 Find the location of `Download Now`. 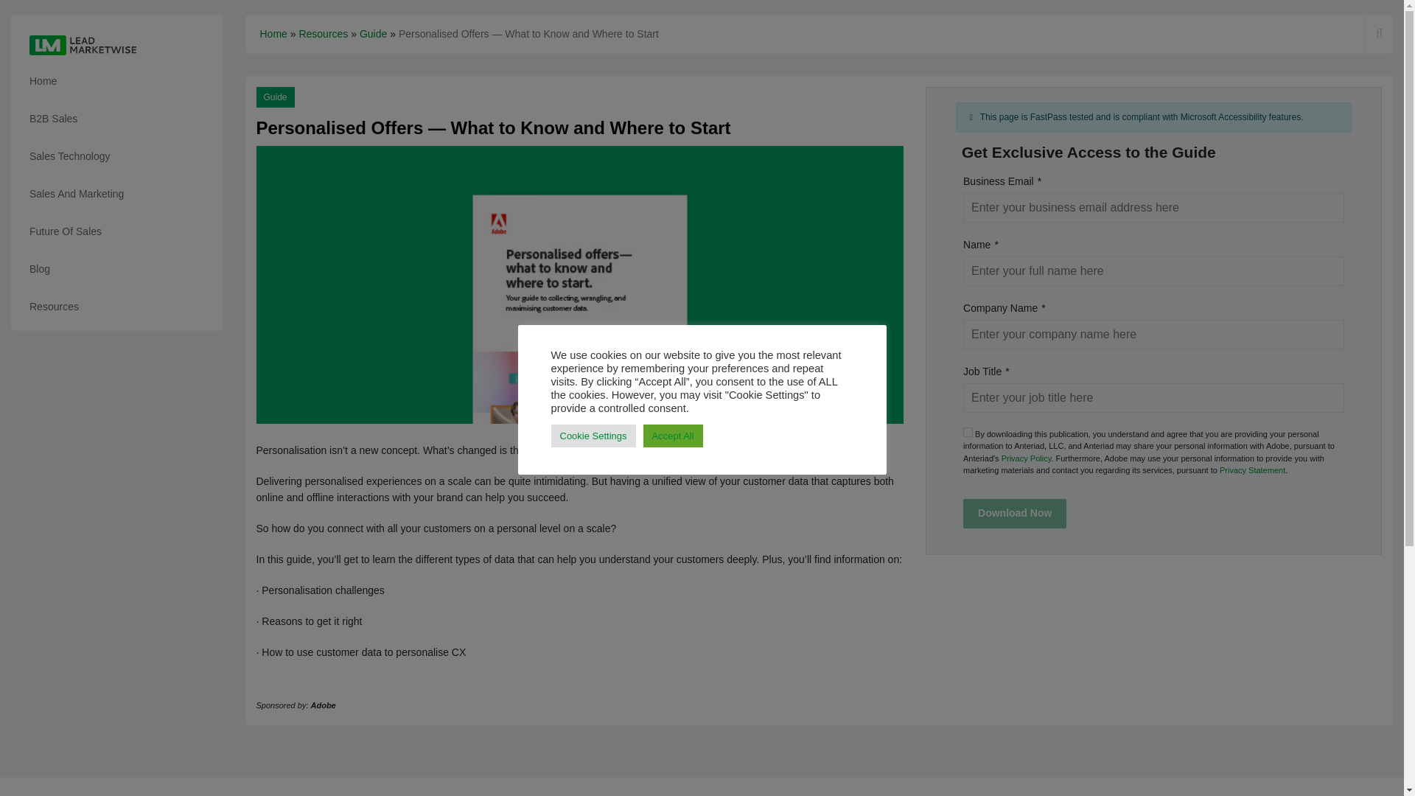

Download Now is located at coordinates (1015, 514).